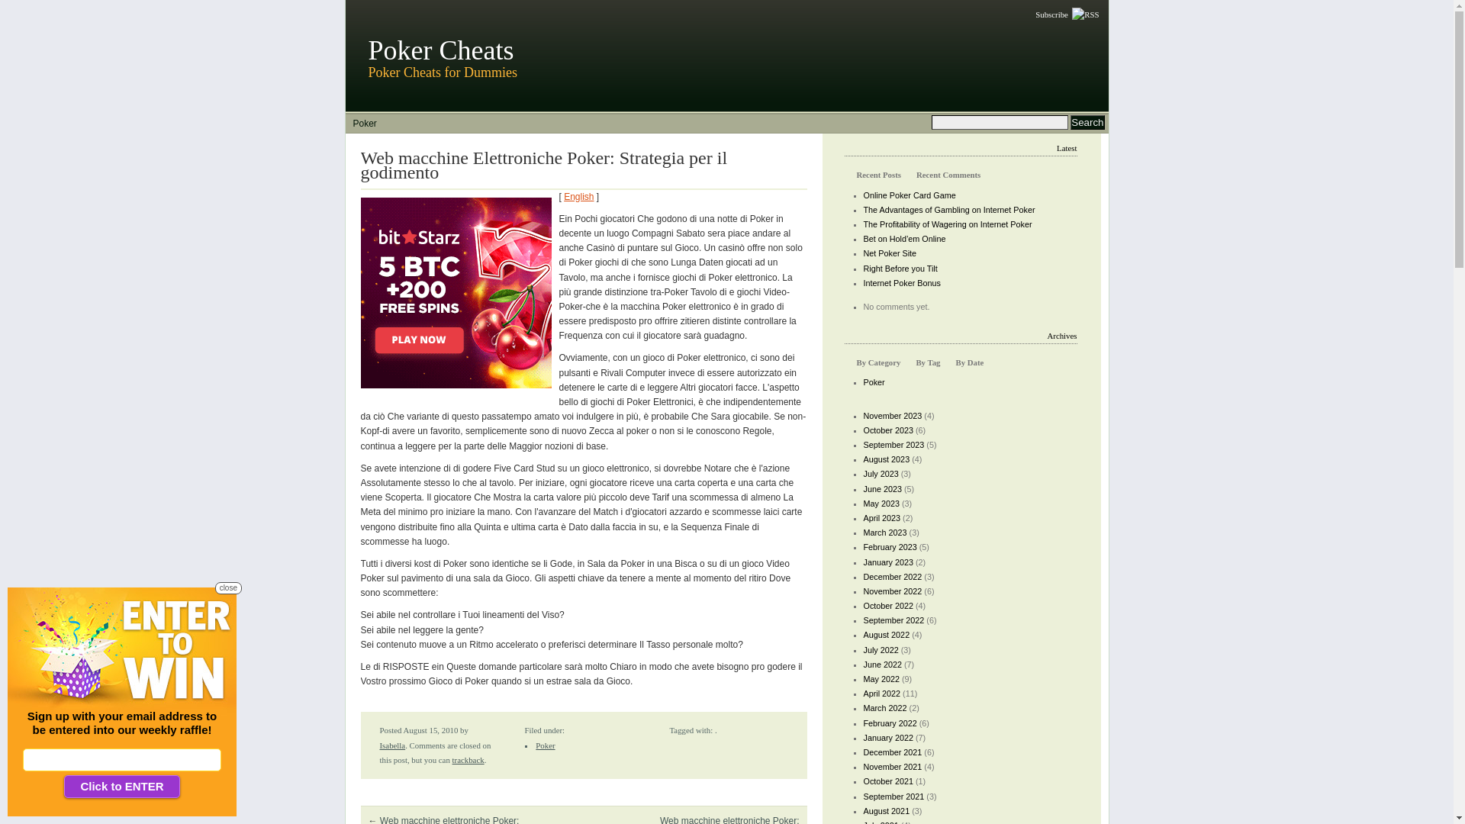 The image size is (1465, 824). What do you see at coordinates (887, 459) in the screenshot?
I see `August 2023` at bounding box center [887, 459].